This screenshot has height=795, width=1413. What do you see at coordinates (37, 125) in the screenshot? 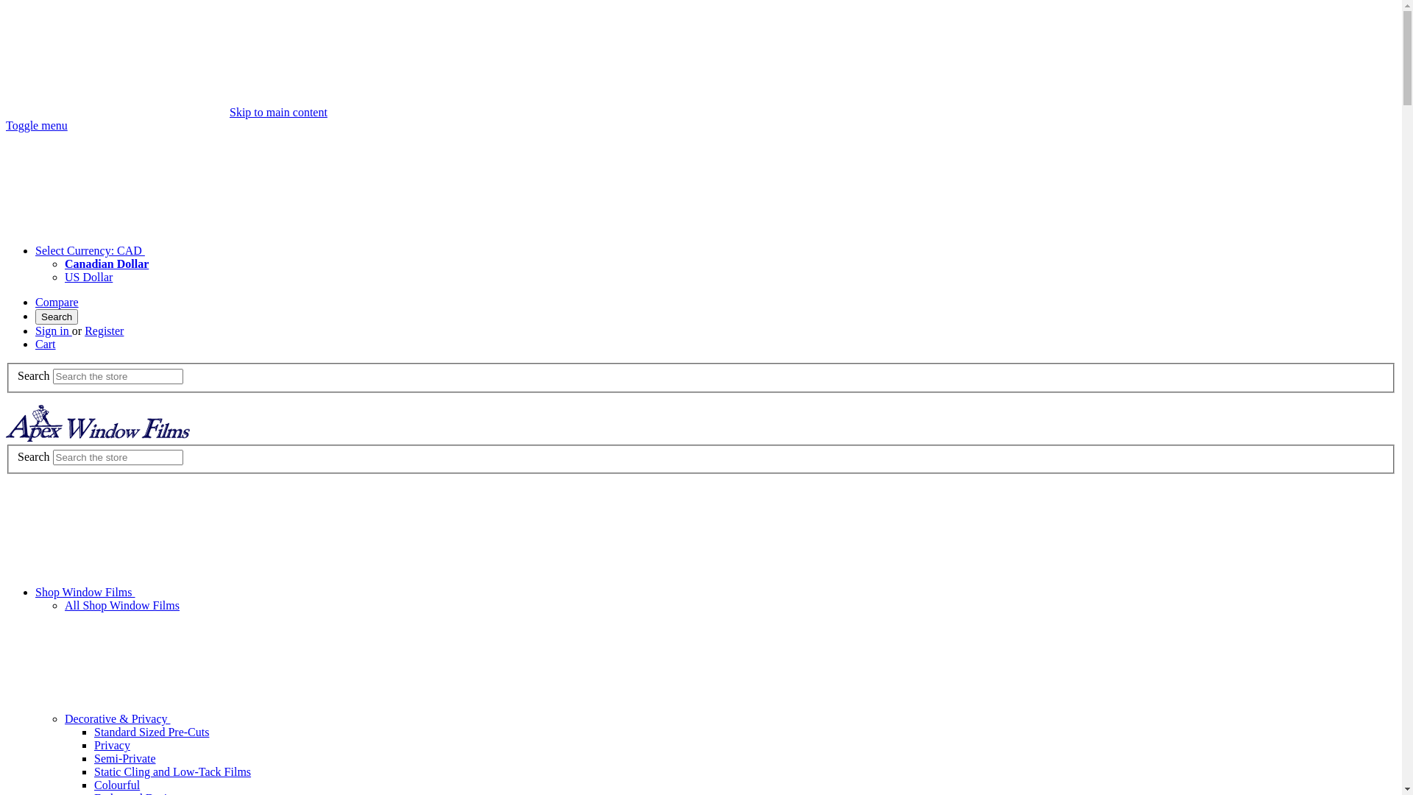
I see `Toggle menu` at bounding box center [37, 125].